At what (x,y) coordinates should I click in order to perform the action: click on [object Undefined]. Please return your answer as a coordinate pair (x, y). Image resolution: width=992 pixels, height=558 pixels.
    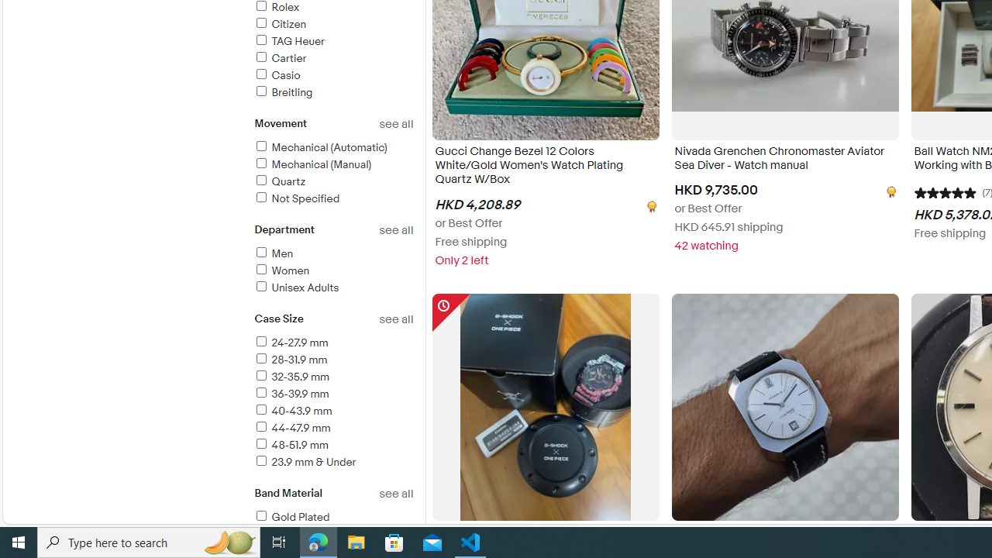
    Looking at the image, I should click on (890, 191).